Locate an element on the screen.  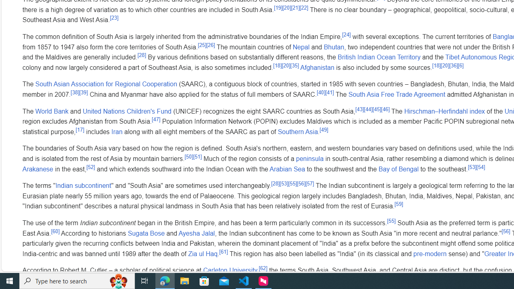
Arabian Sea is located at coordinates (287, 169).